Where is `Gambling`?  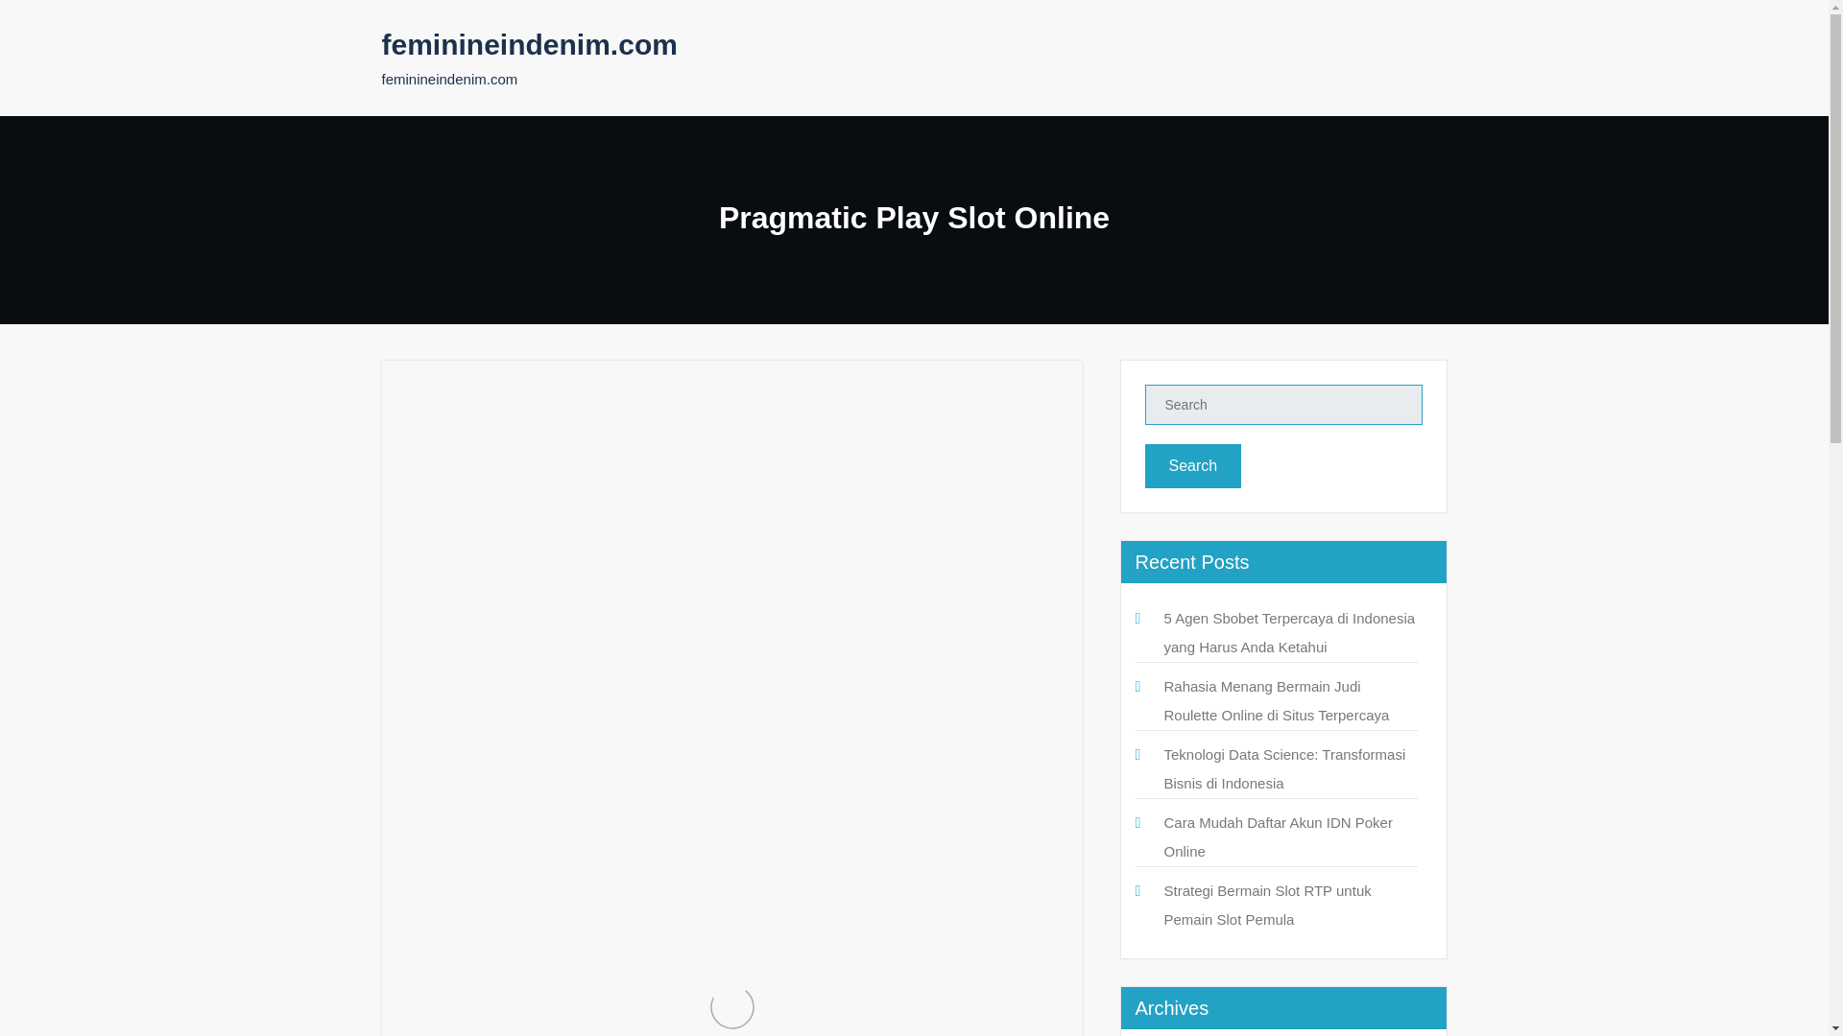 Gambling is located at coordinates (603, 454).